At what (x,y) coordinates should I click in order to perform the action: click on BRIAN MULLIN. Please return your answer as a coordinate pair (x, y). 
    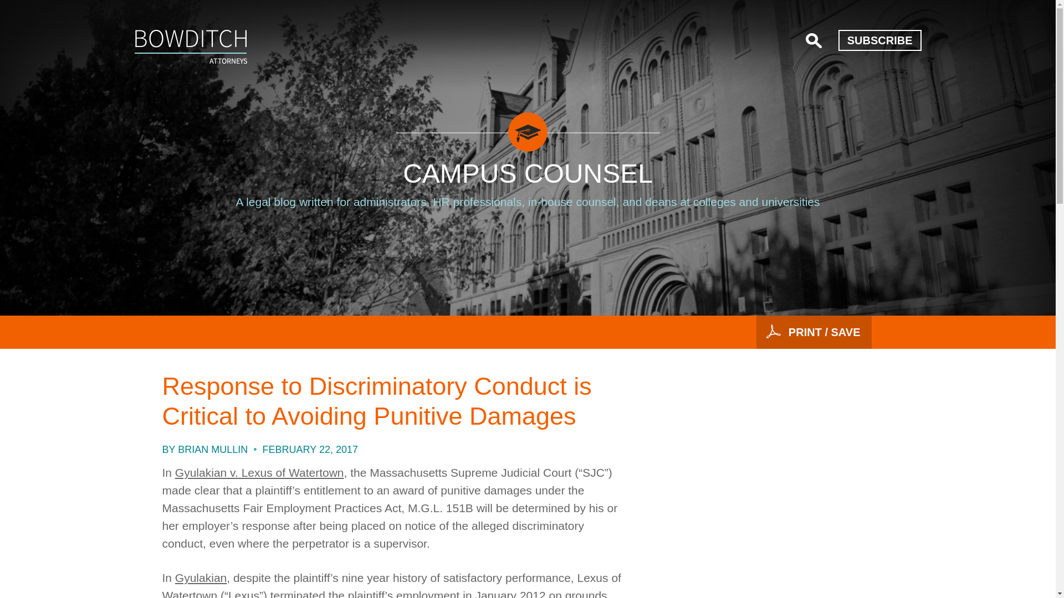
    Looking at the image, I should click on (213, 450).